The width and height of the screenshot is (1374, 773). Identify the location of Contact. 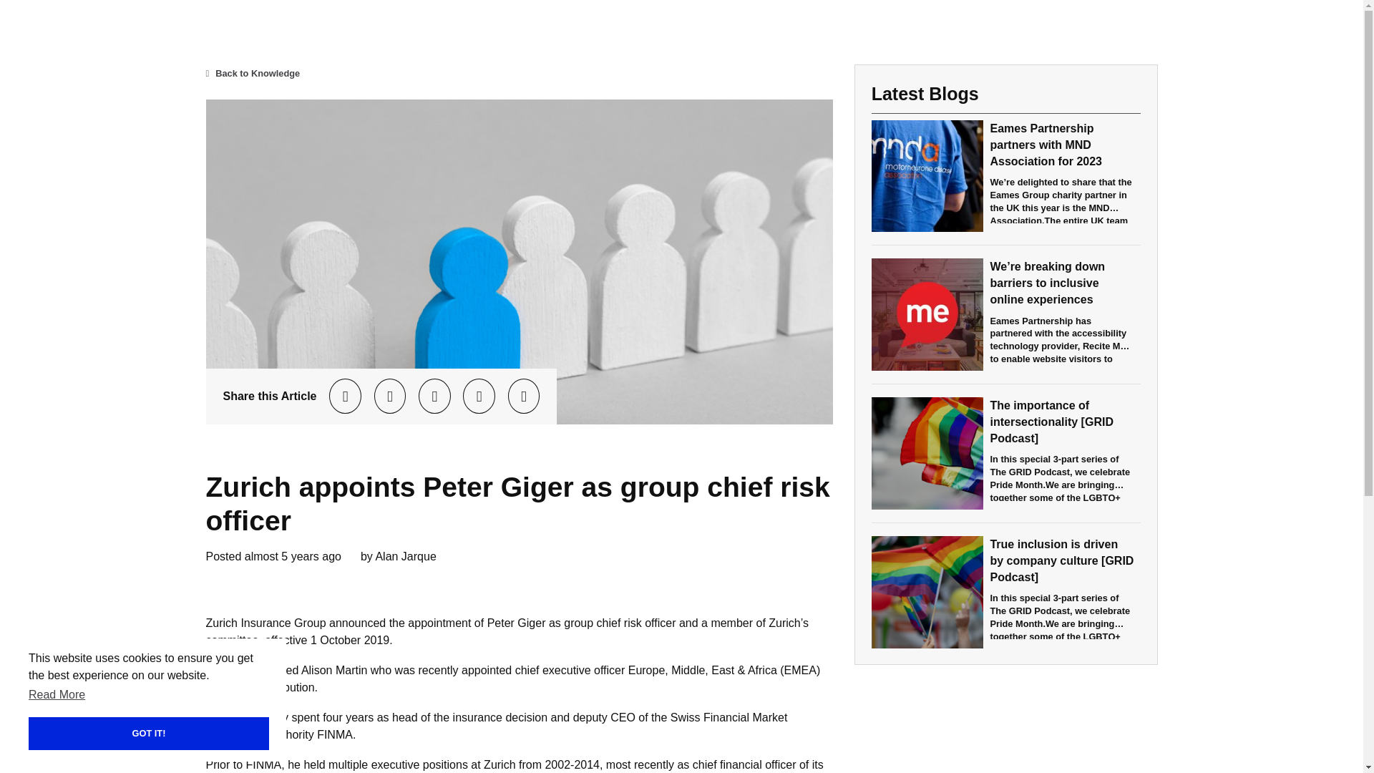
(1234, 34).